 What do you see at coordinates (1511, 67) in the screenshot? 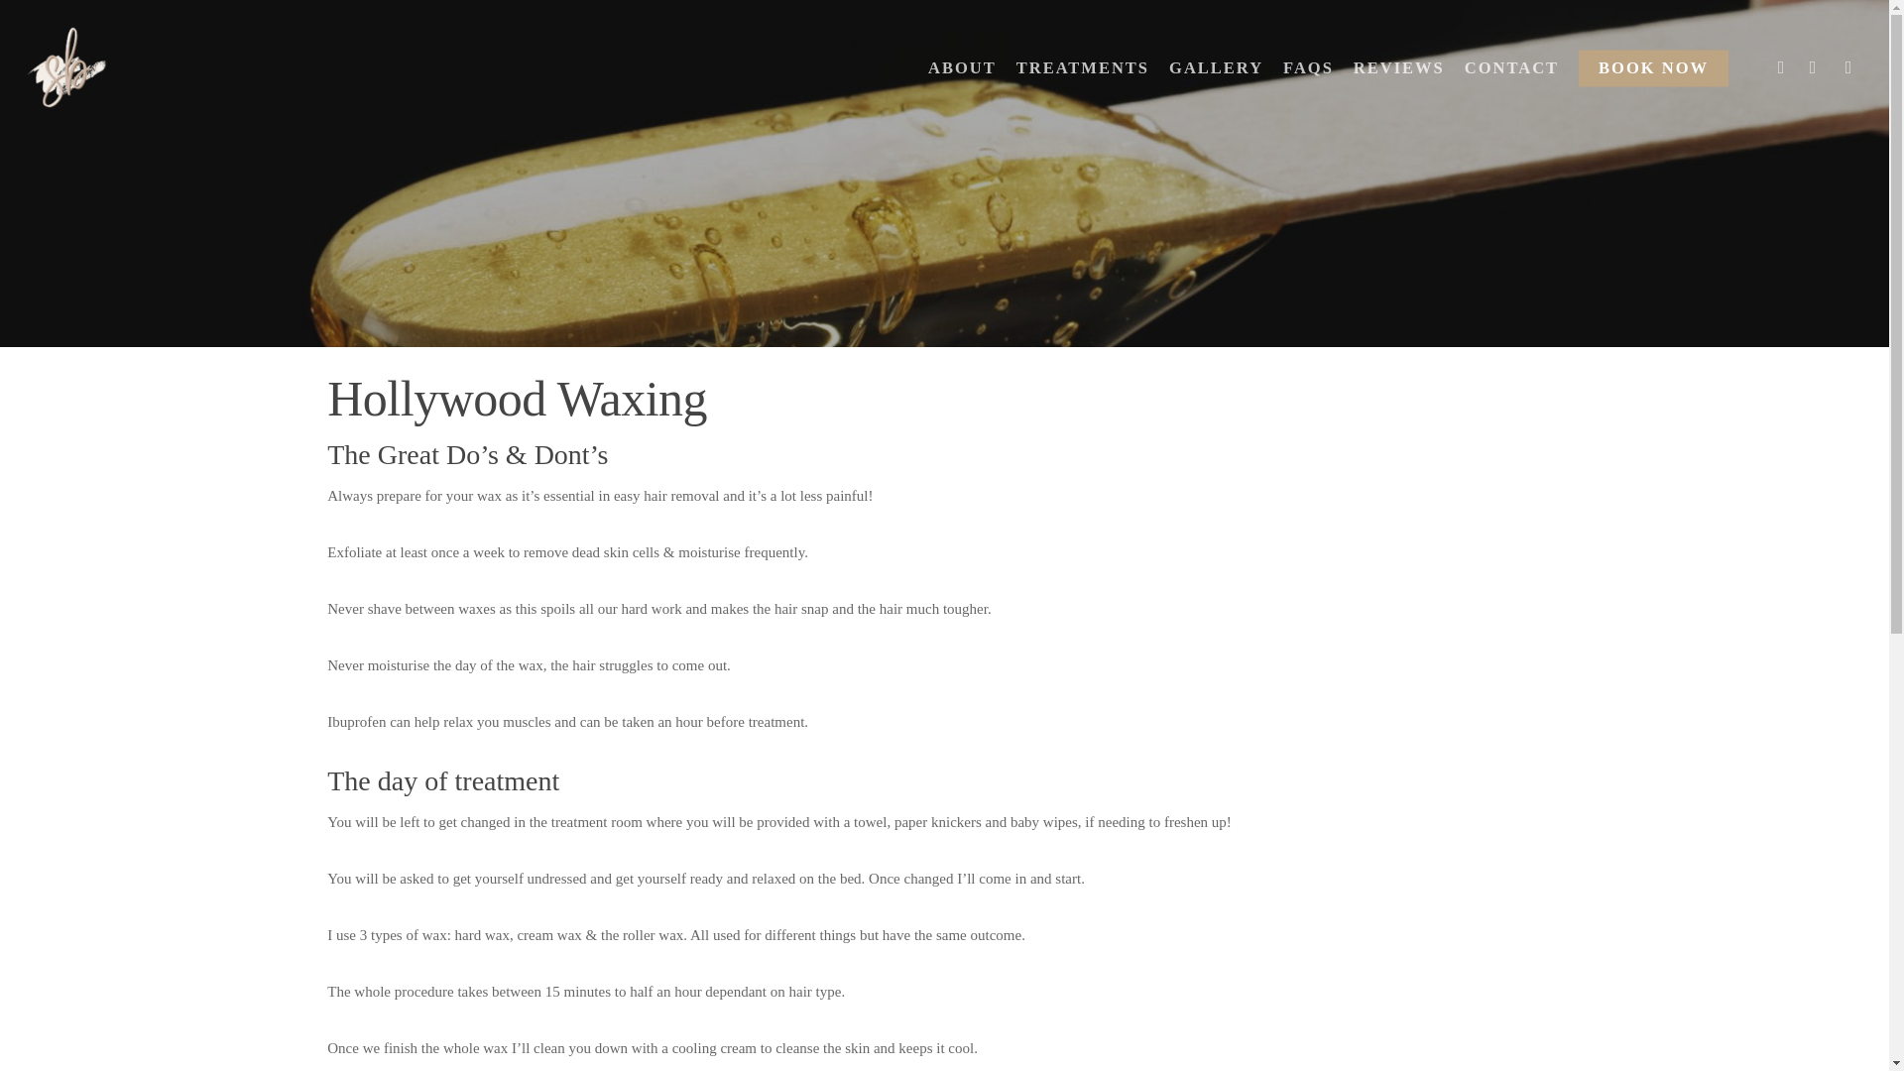
I see `CONTACT` at bounding box center [1511, 67].